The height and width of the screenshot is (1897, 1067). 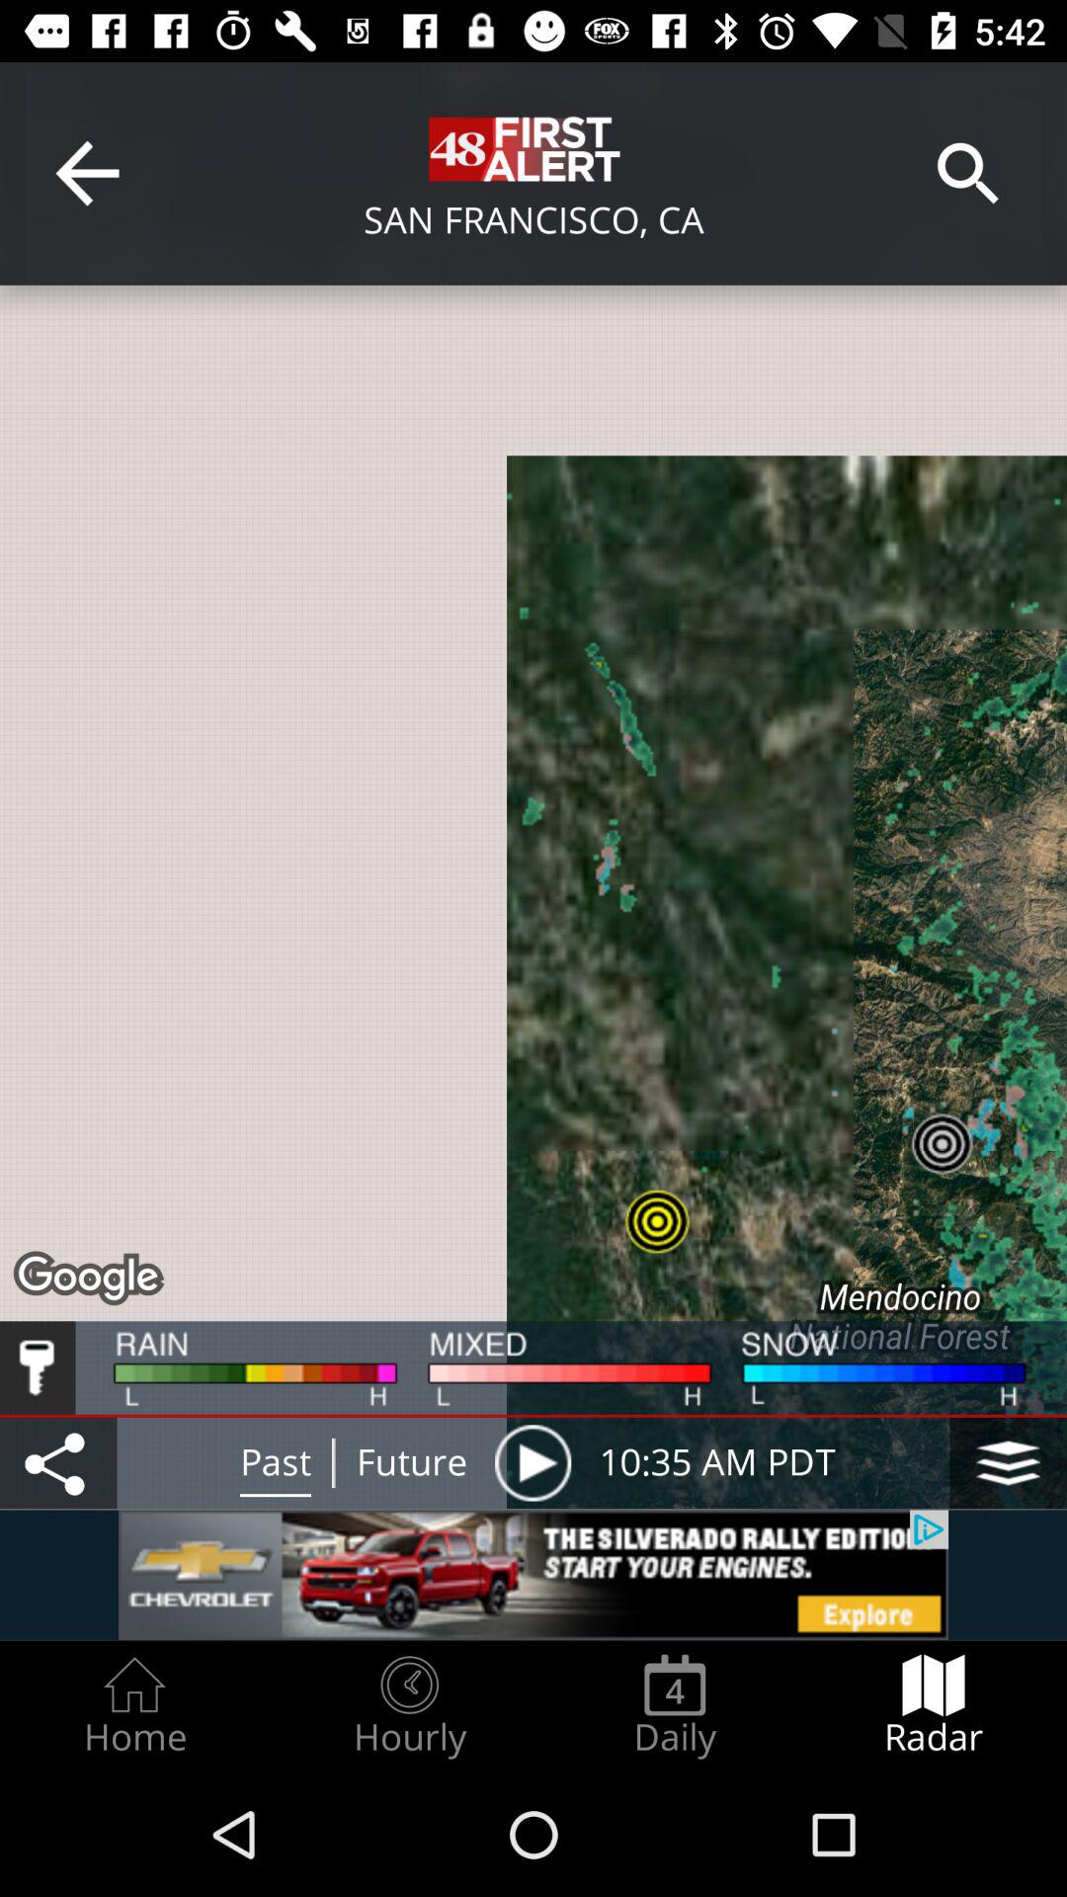 What do you see at coordinates (134, 1705) in the screenshot?
I see `press the home` at bounding box center [134, 1705].